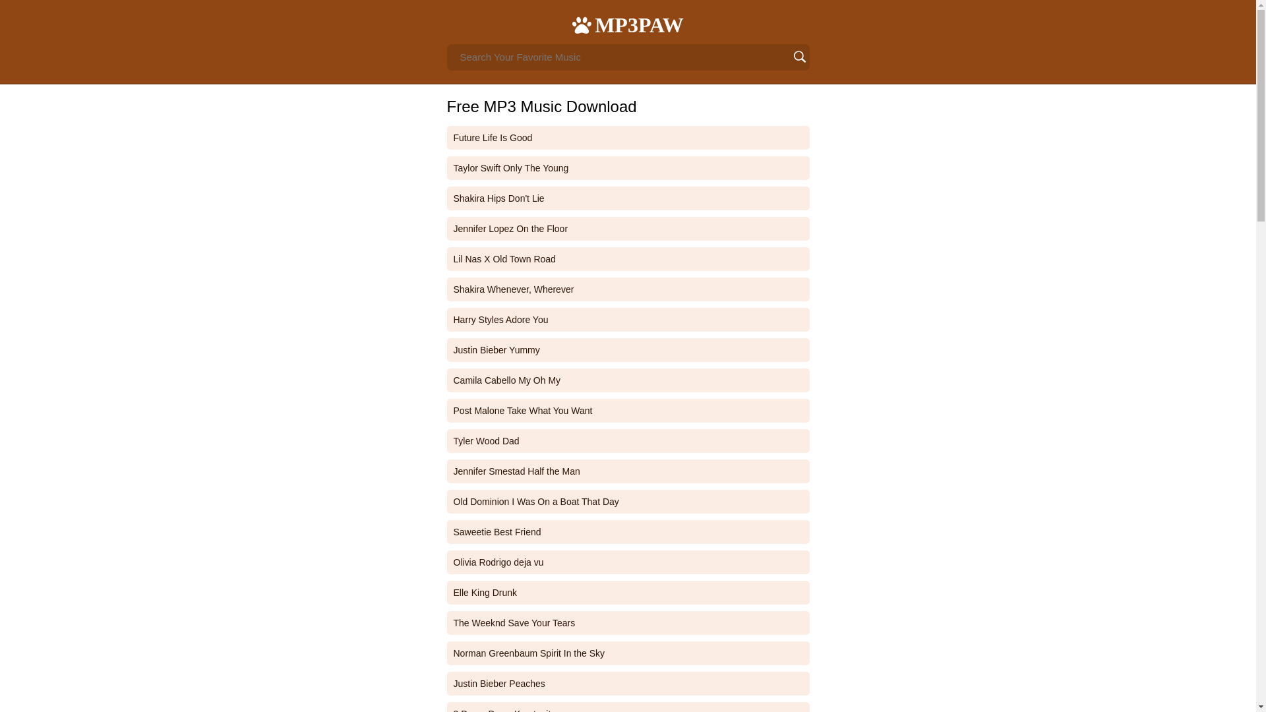 Image resolution: width=1266 pixels, height=712 pixels. What do you see at coordinates (628, 440) in the screenshot?
I see `Tyler Wood Dad MP3 Music Download` at bounding box center [628, 440].